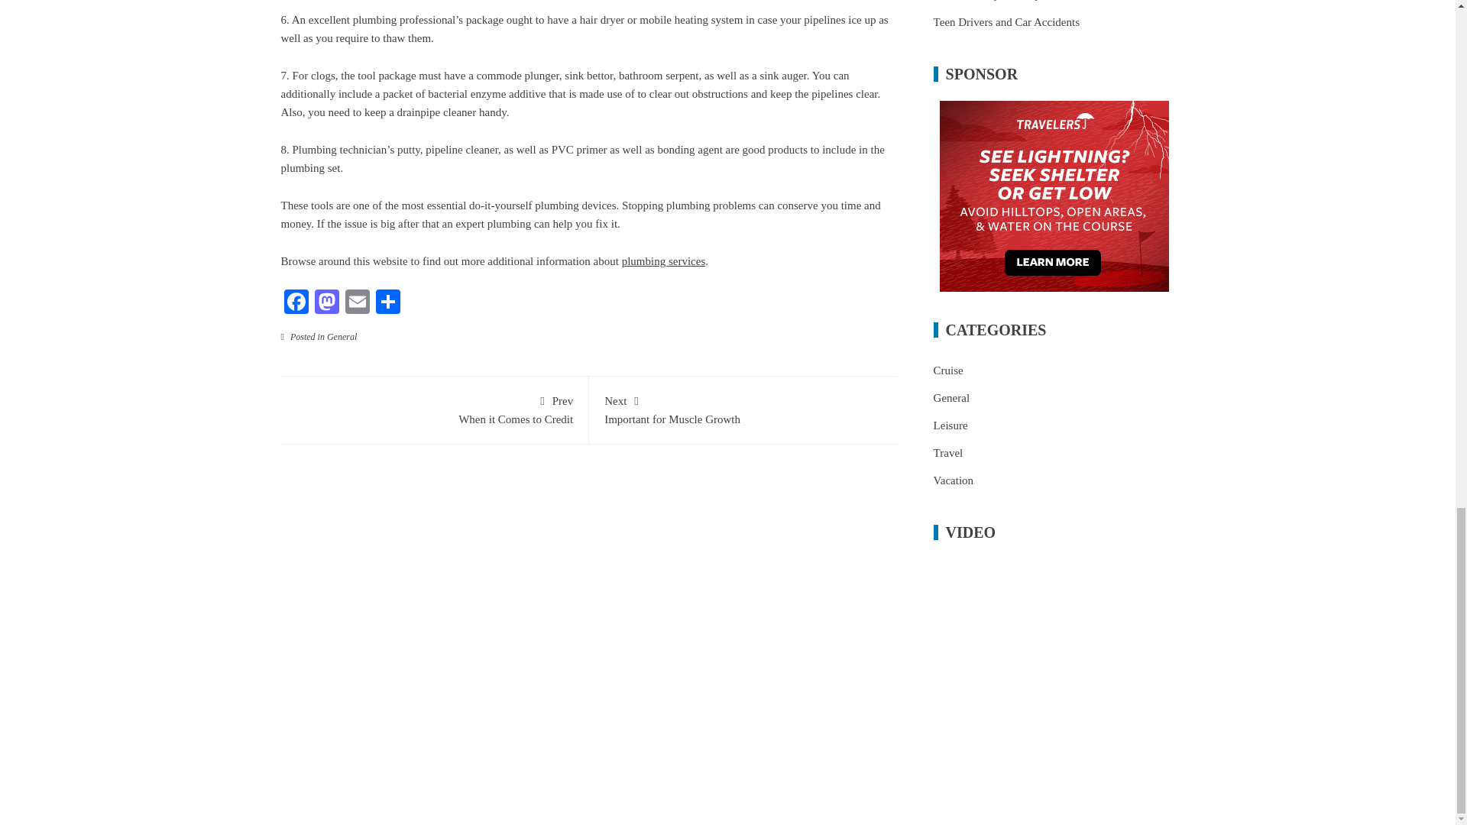  Describe the element at coordinates (296, 303) in the screenshot. I see `plumbing services` at that location.